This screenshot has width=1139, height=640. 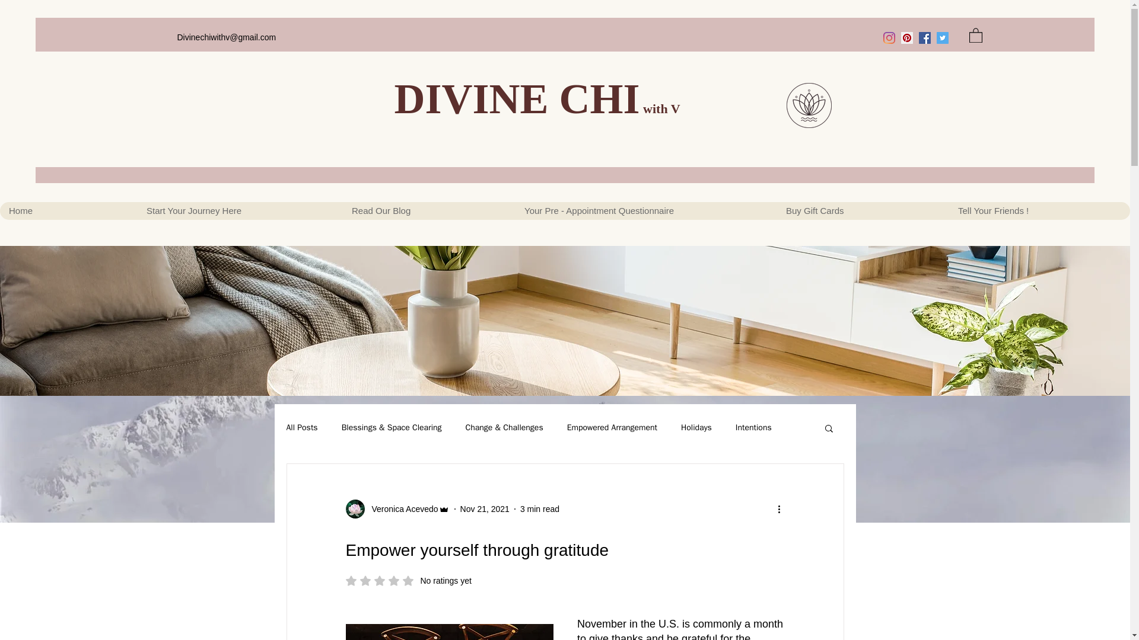 What do you see at coordinates (68, 211) in the screenshot?
I see `Home` at bounding box center [68, 211].